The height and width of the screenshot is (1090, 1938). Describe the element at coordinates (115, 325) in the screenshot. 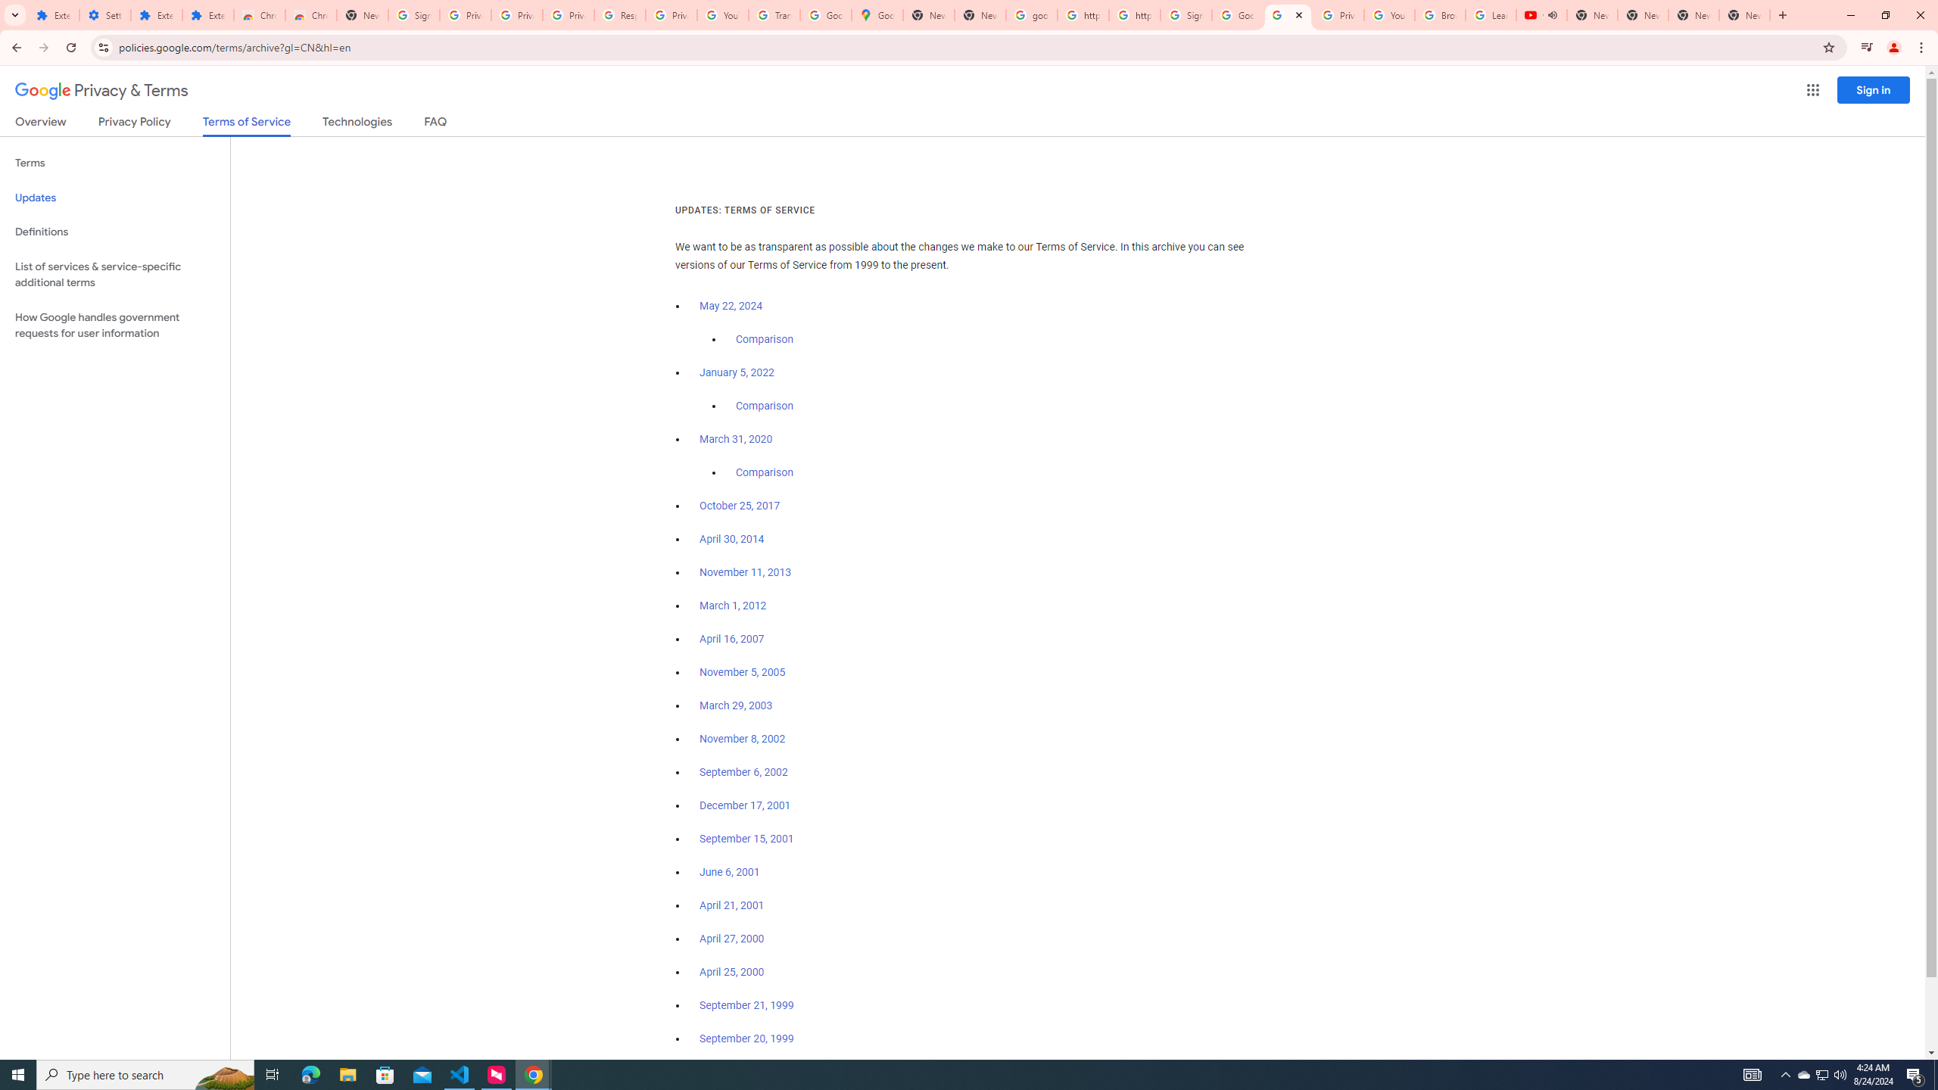

I see `How Google handles government requests for user information` at that location.